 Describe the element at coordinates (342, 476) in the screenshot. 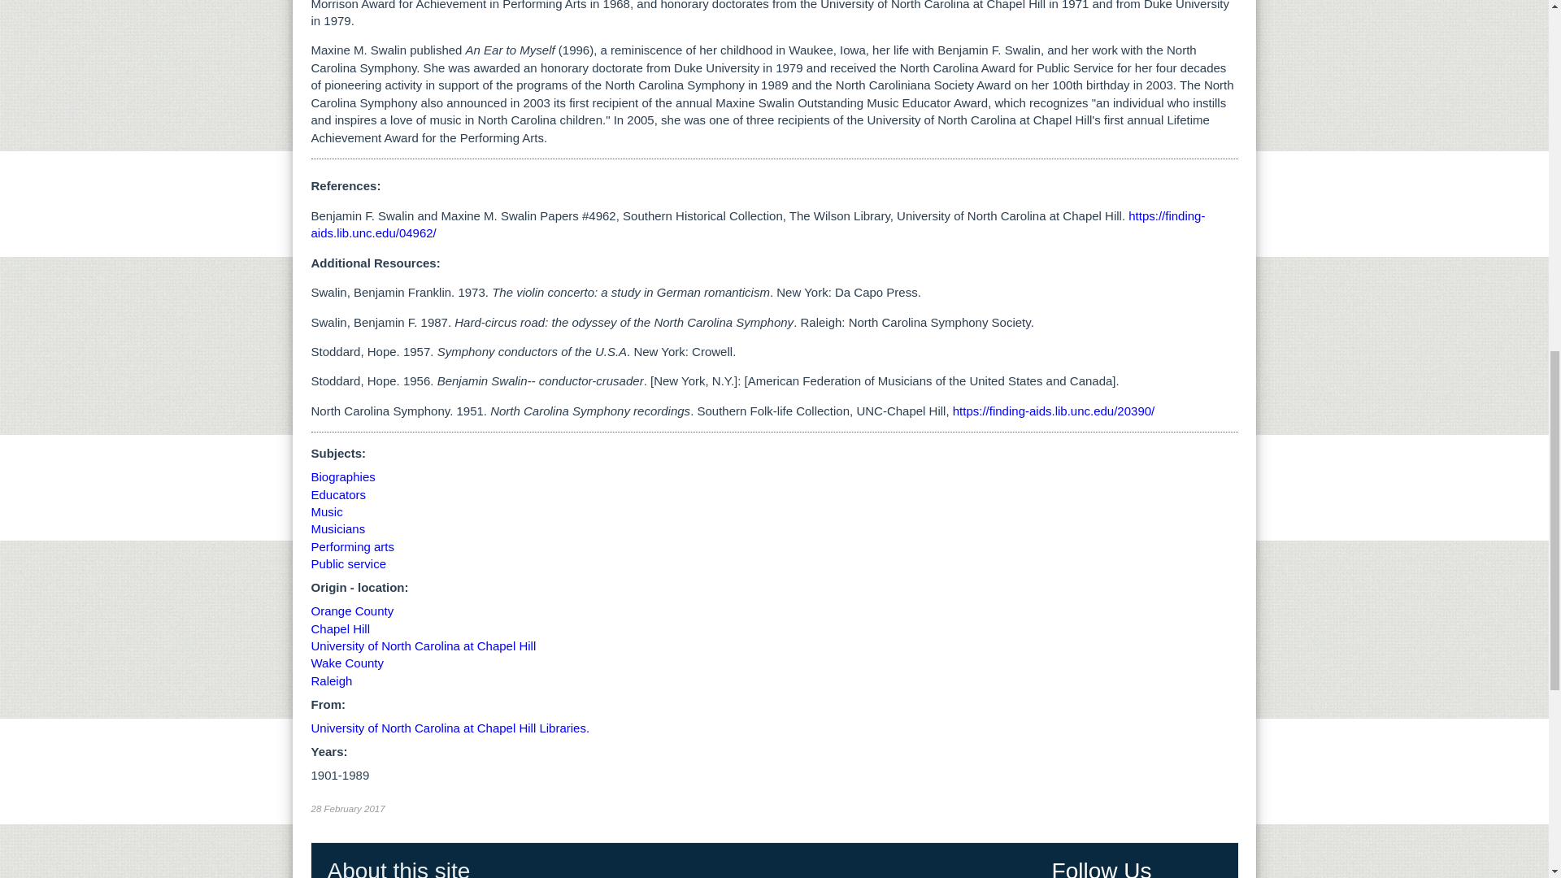

I see `Biographies` at that location.